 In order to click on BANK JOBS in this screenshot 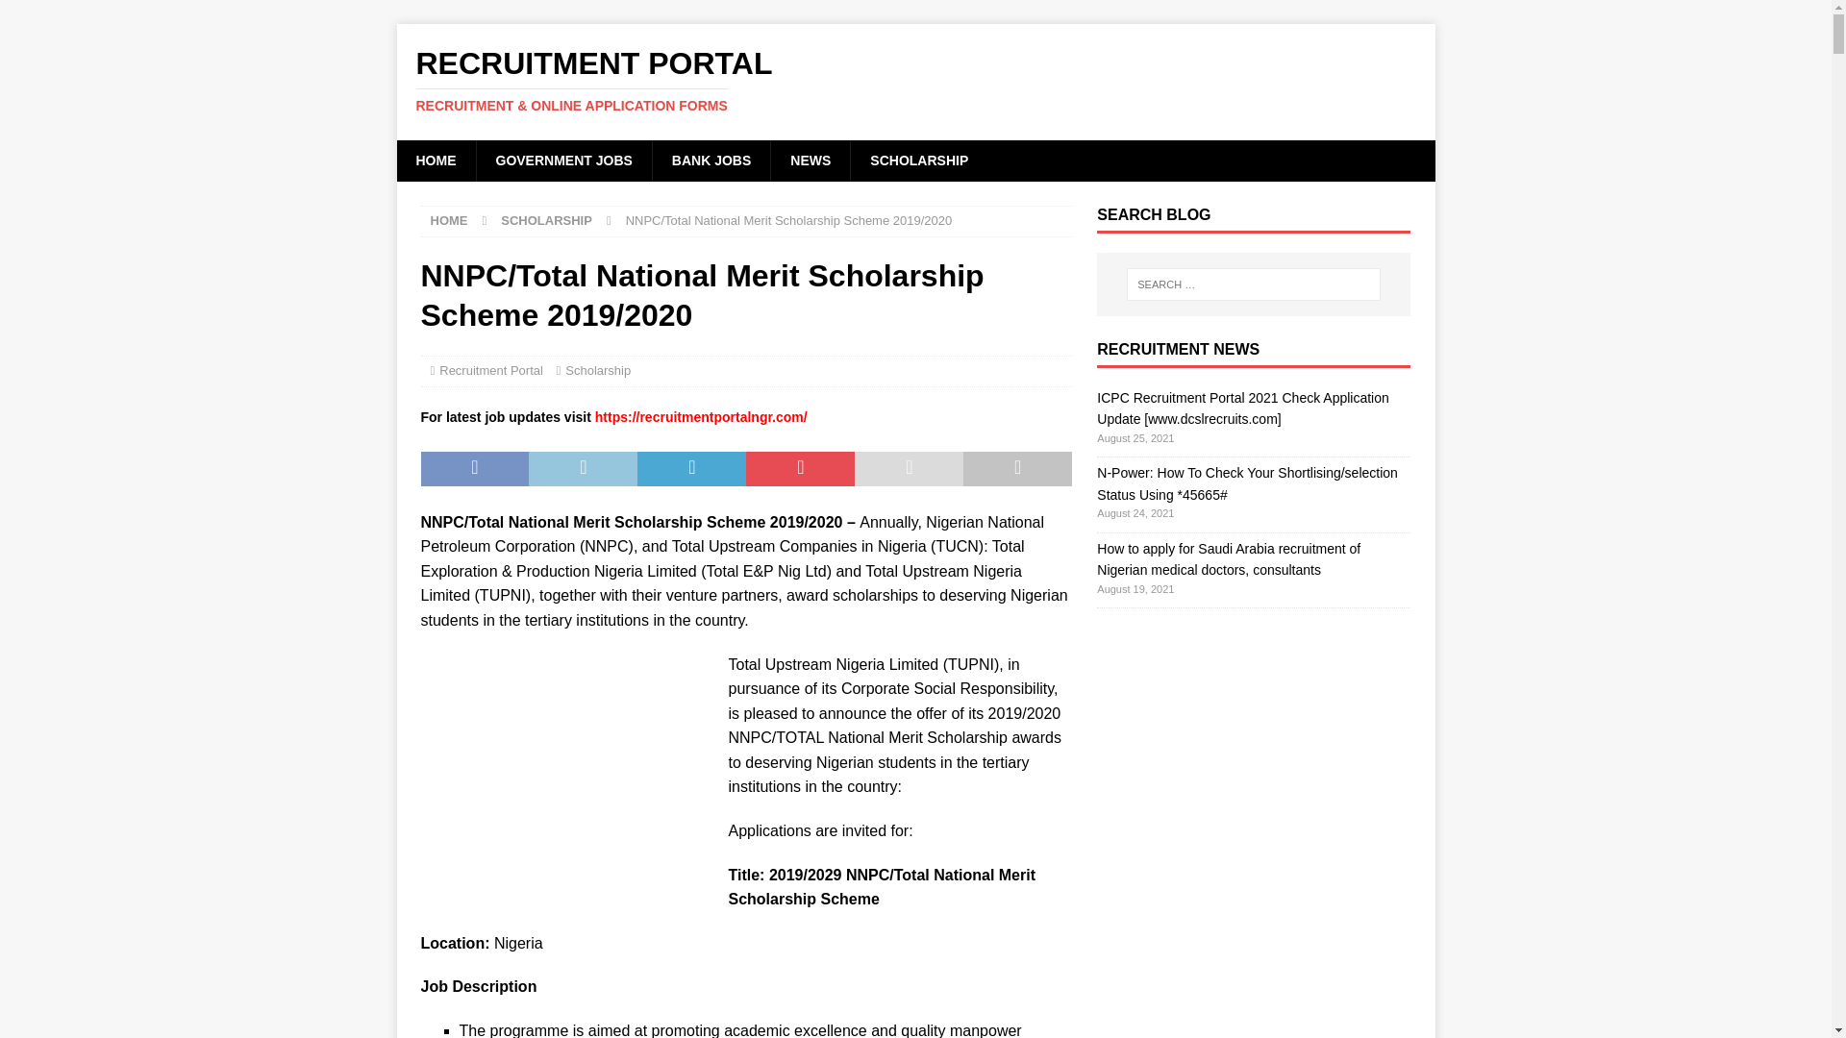, I will do `click(710, 160)`.